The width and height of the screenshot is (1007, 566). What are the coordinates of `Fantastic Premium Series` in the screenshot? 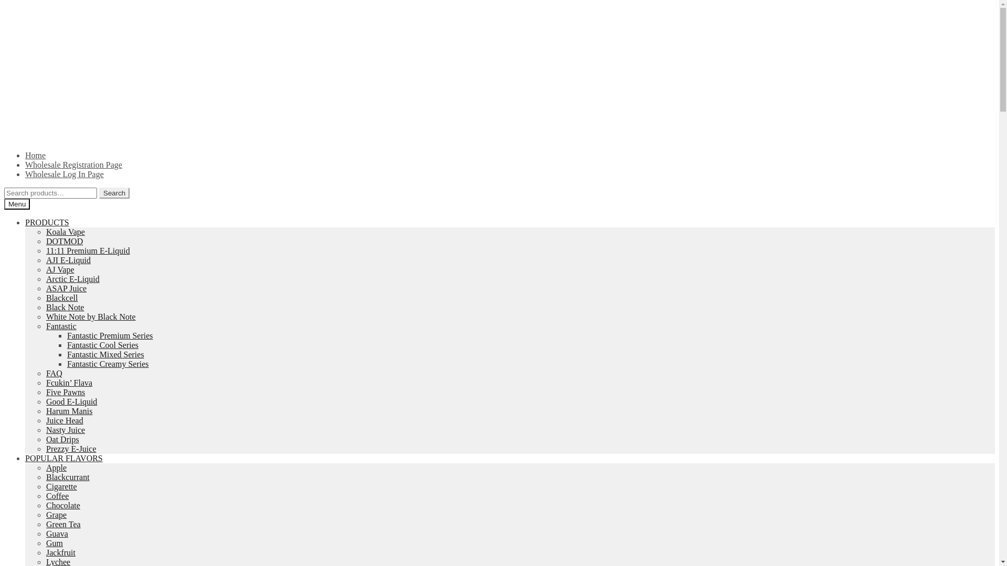 It's located at (110, 335).